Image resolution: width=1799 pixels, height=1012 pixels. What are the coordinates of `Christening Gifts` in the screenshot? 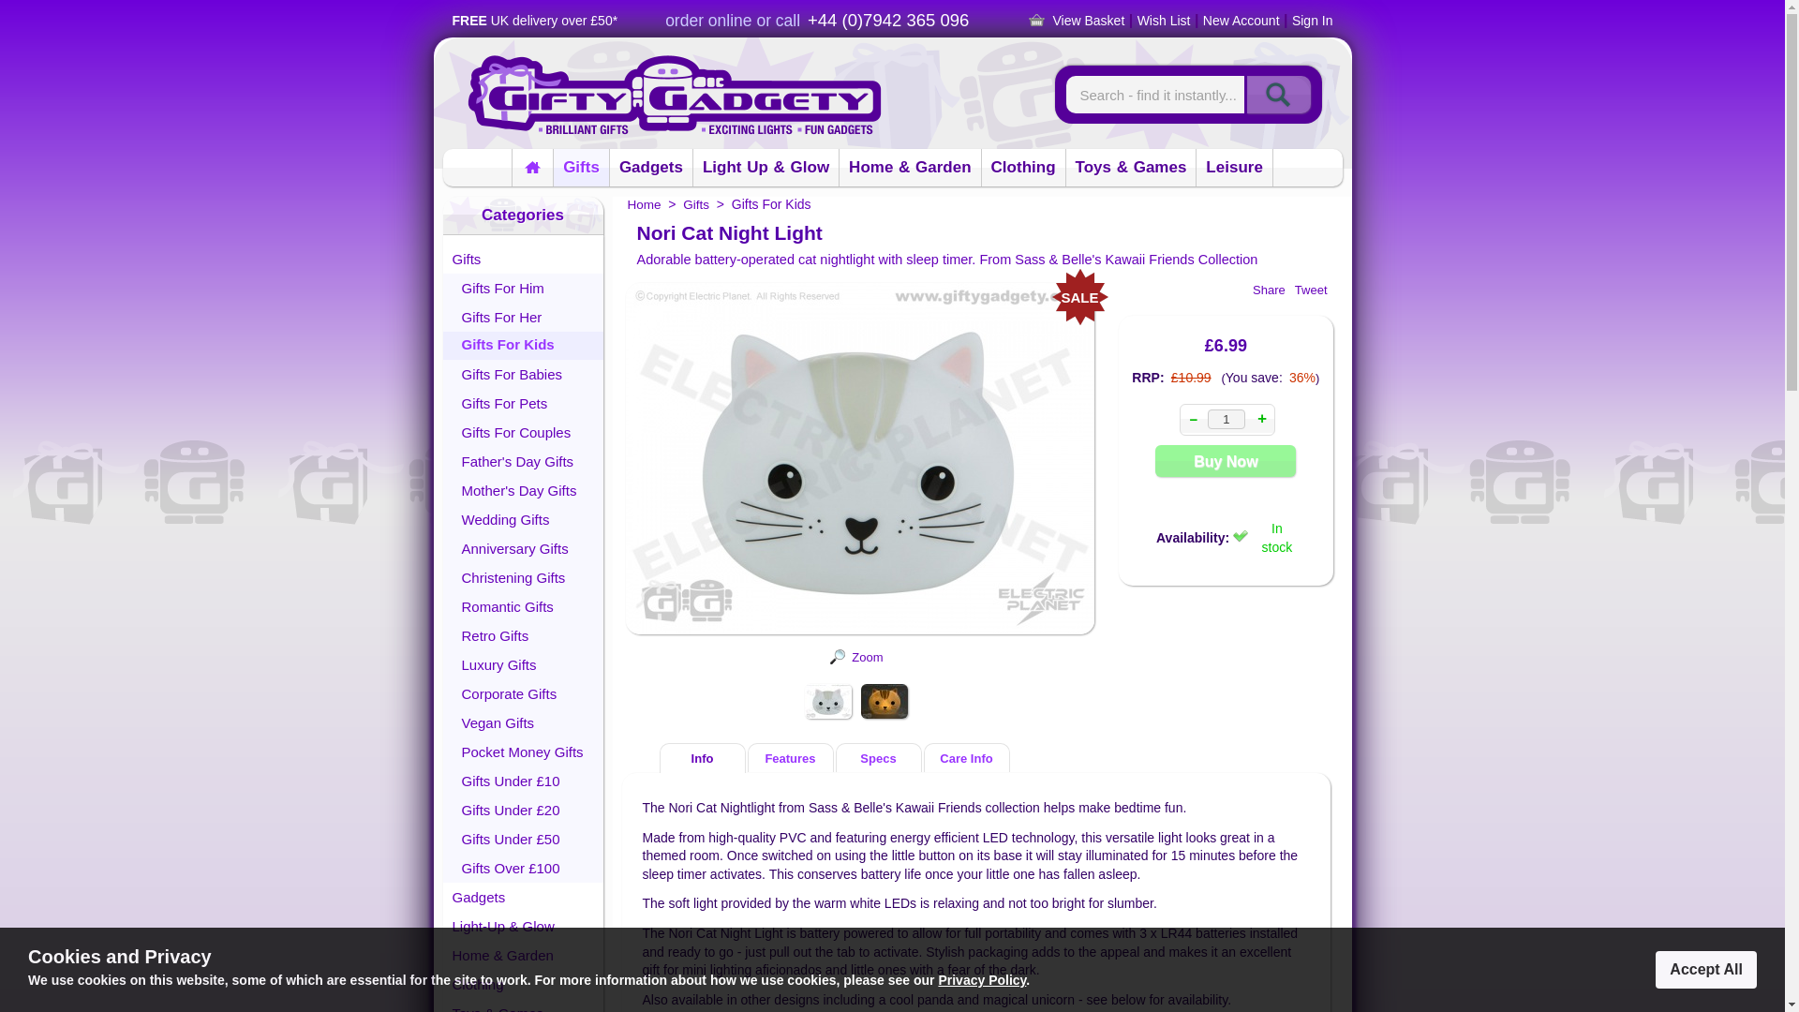 It's located at (523, 577).